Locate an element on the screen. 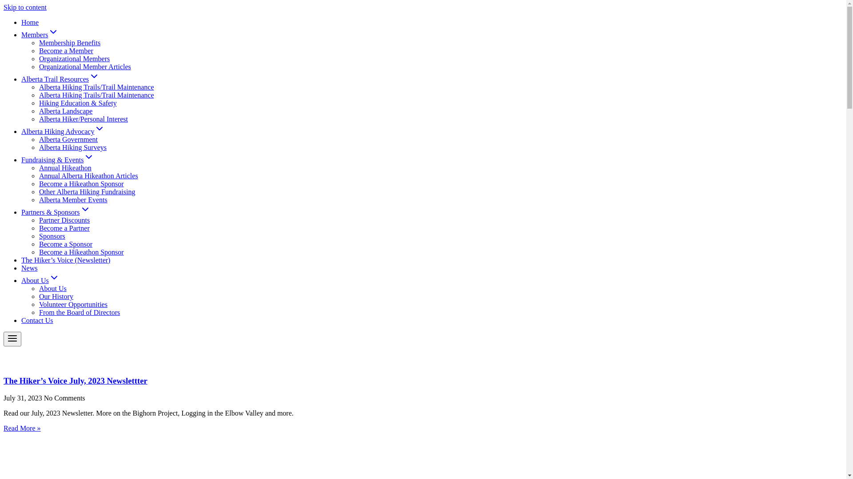  Fundraising & EventsExpand is located at coordinates (58, 160).